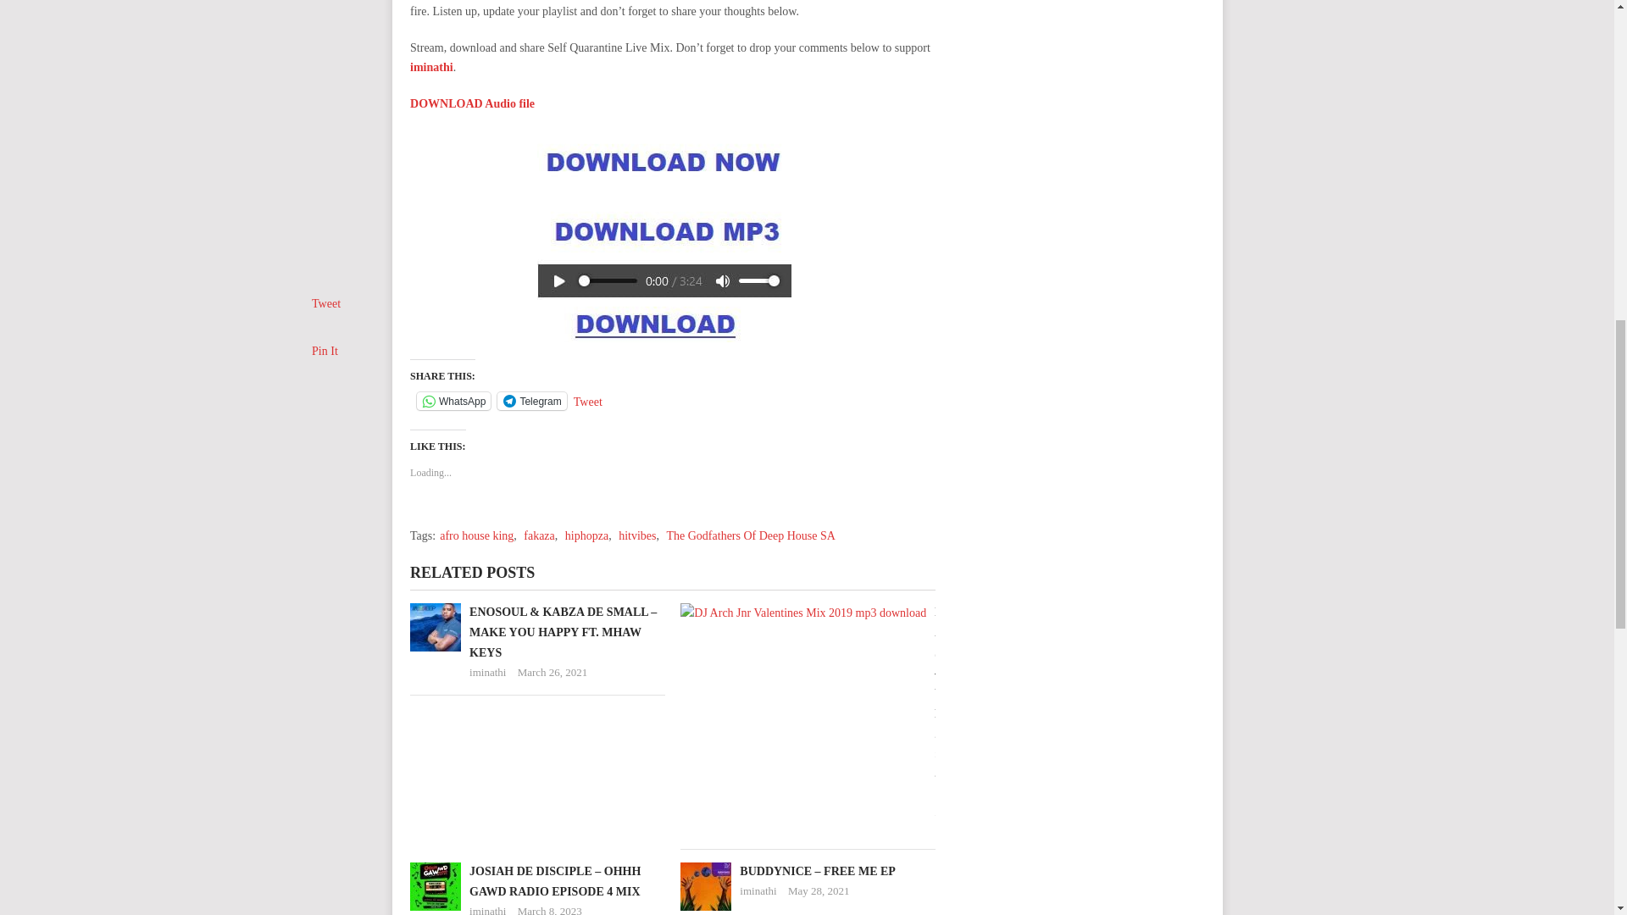  I want to click on Tweet, so click(588, 400).